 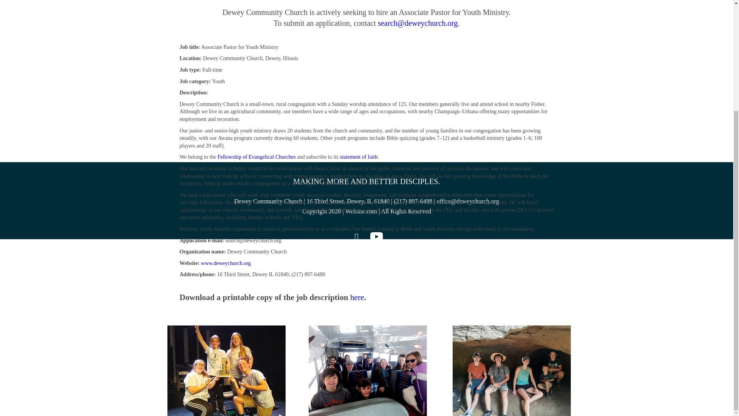 I want to click on the Fellowship of Evangelical Churches, so click(x=252, y=156).